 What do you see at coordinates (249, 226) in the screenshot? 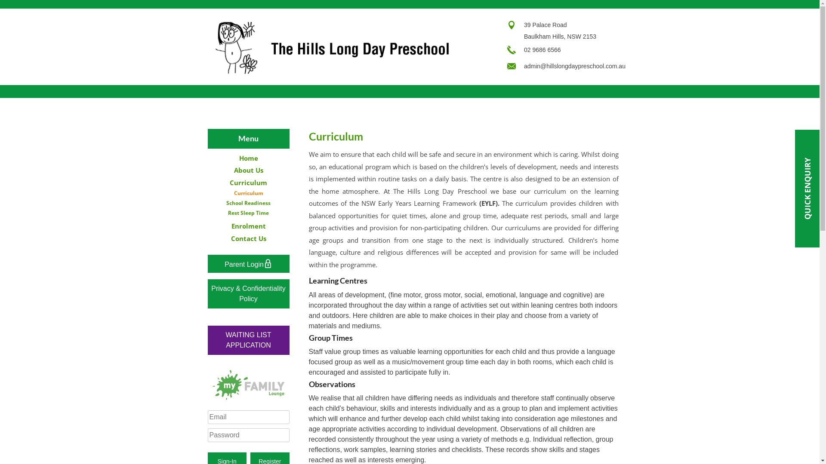
I see `Enrolment` at bounding box center [249, 226].